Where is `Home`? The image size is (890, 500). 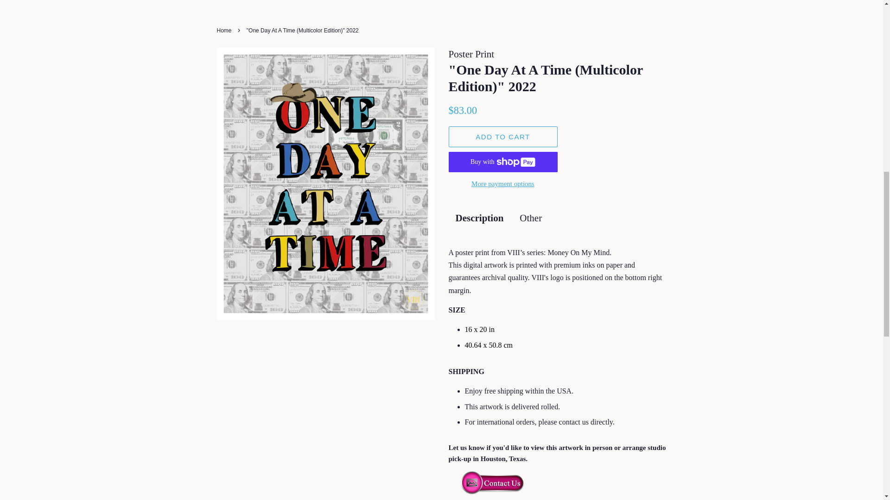 Home is located at coordinates (225, 31).